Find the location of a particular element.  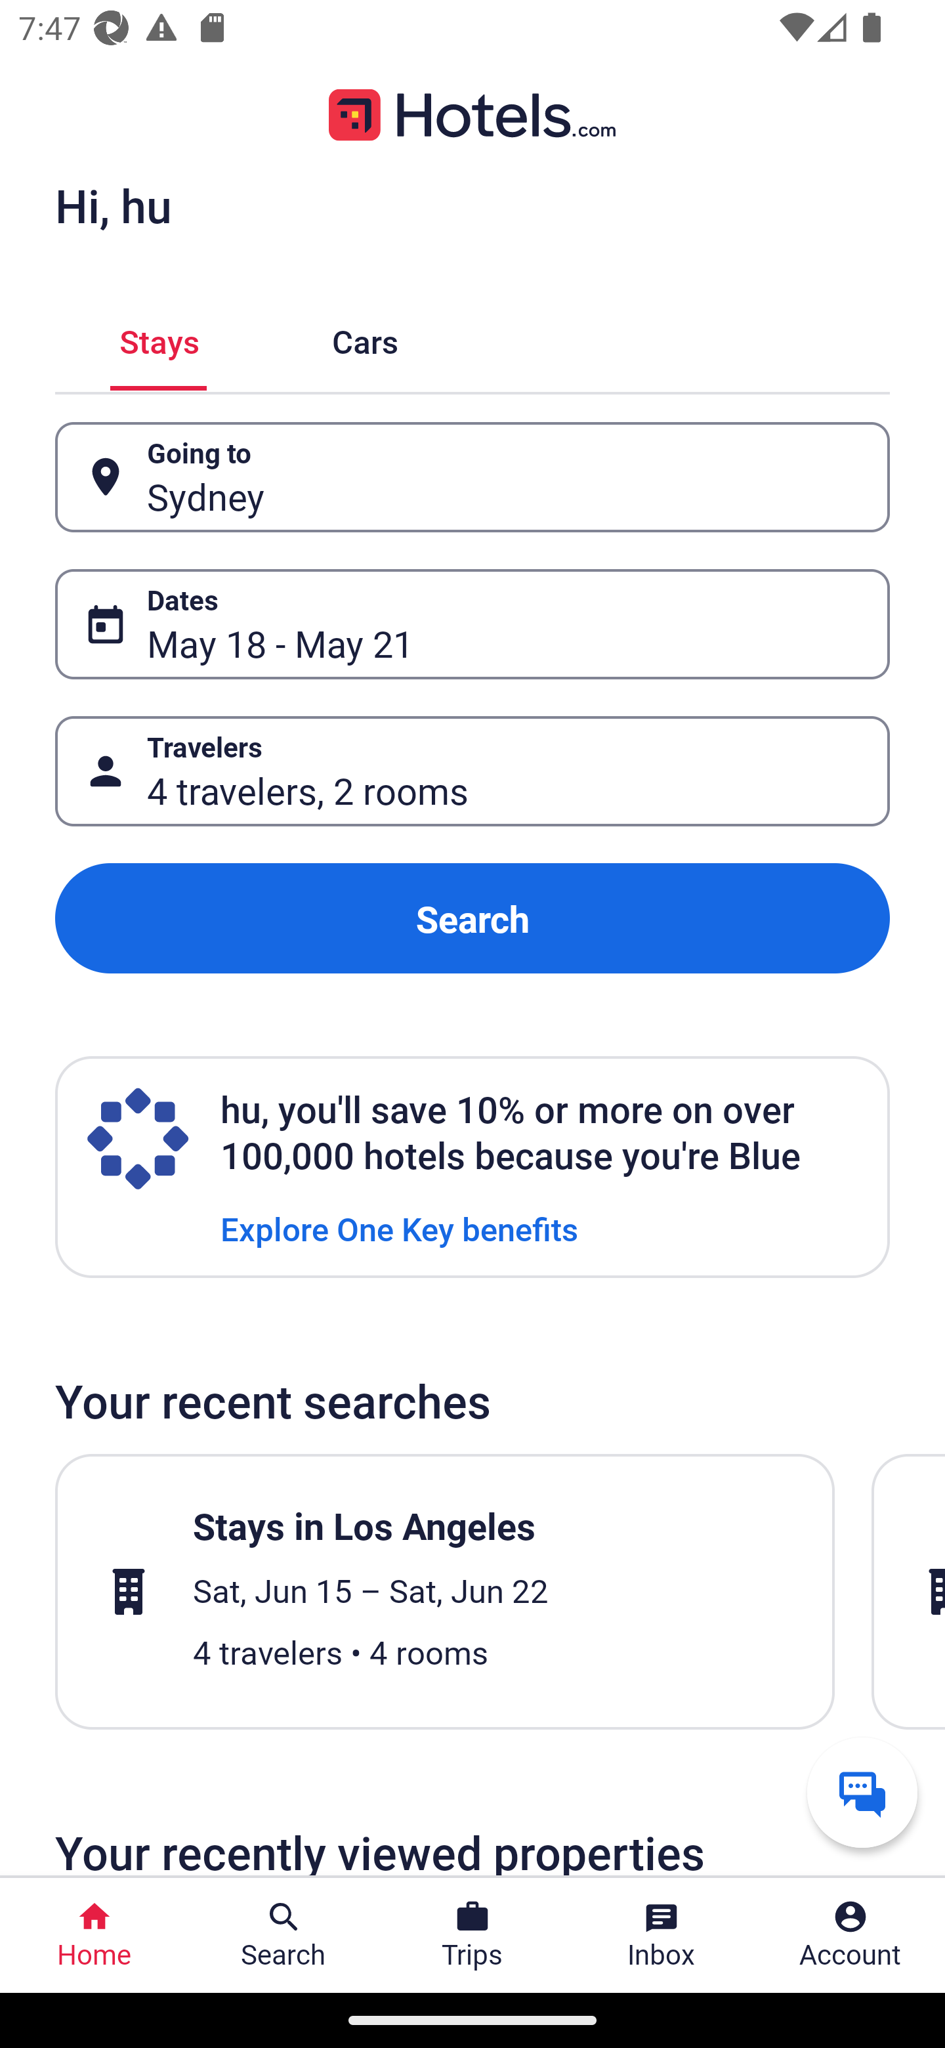

Hi, hu is located at coordinates (113, 205).